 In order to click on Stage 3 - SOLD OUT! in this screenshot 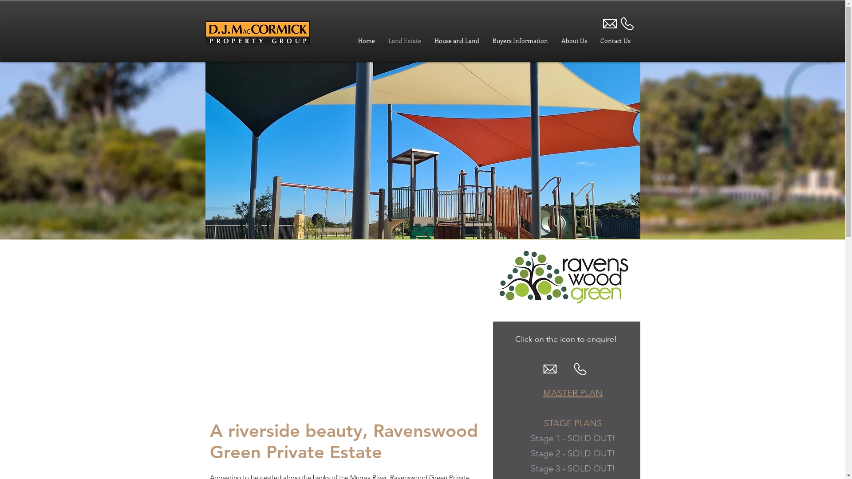, I will do `click(573, 468)`.